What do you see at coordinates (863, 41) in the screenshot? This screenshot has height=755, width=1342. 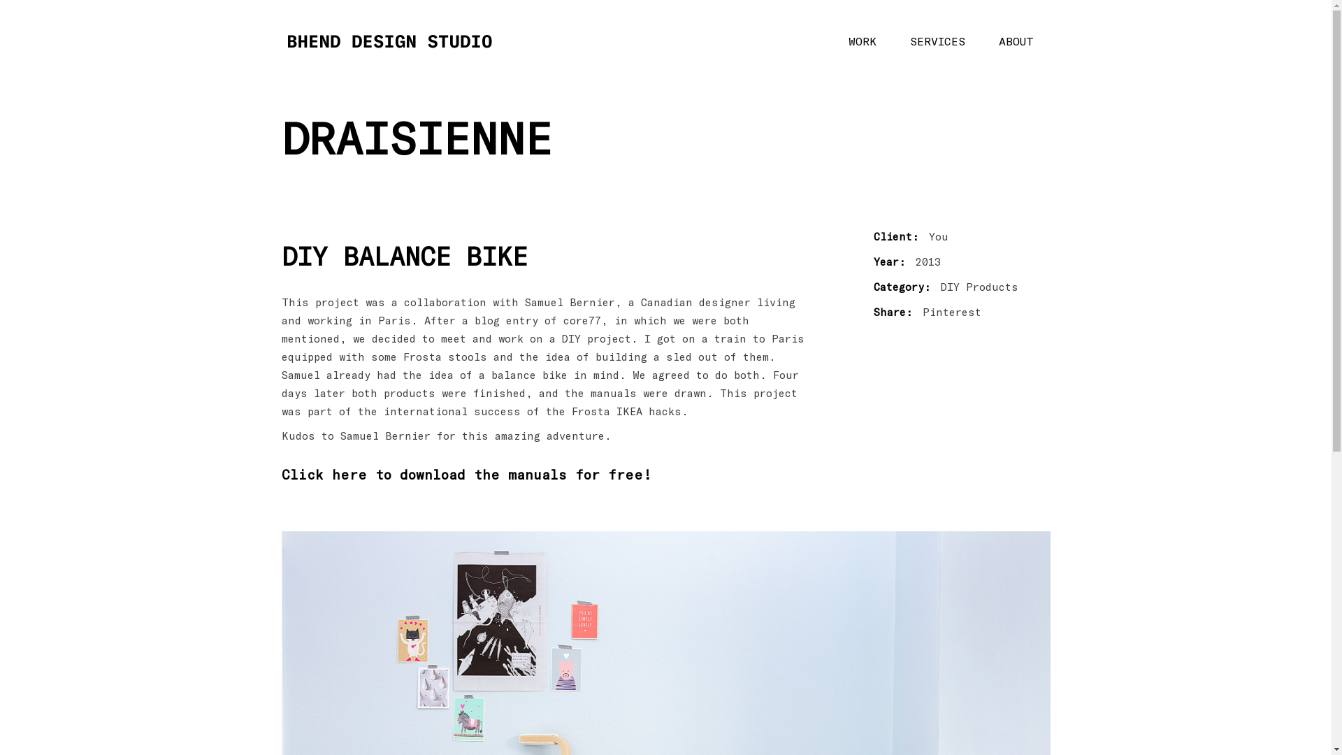 I see `WORK` at bounding box center [863, 41].